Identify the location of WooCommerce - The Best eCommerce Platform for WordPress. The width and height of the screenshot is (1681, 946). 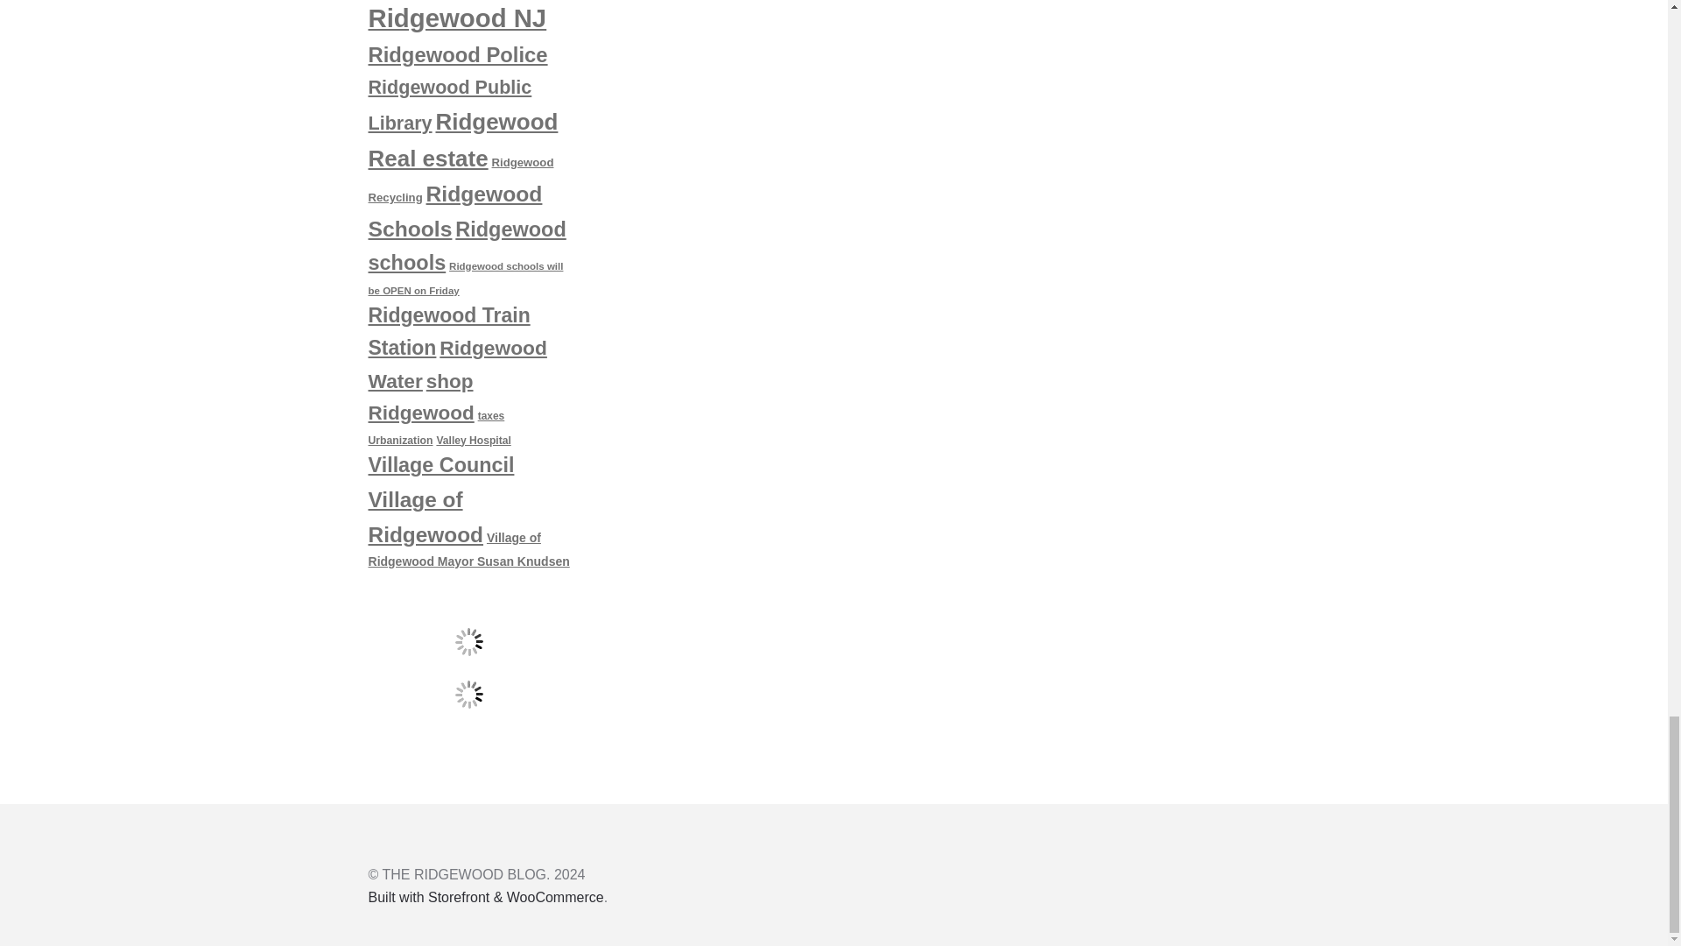
(485, 897).